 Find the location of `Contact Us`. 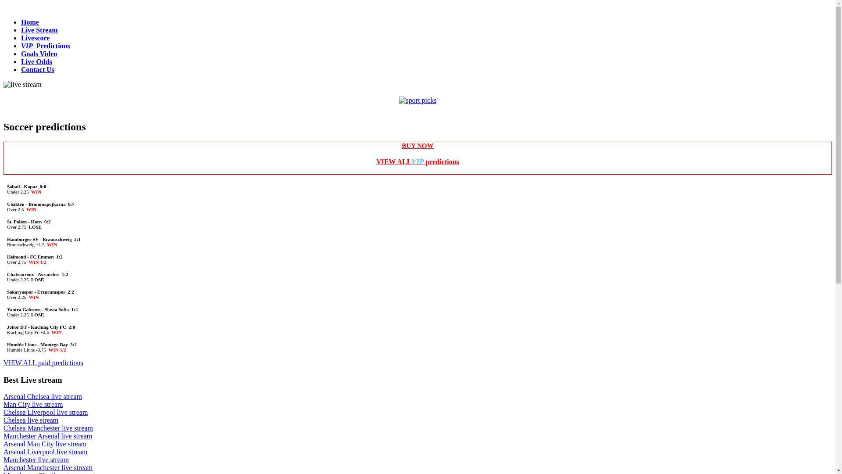

Contact Us is located at coordinates (38, 69).